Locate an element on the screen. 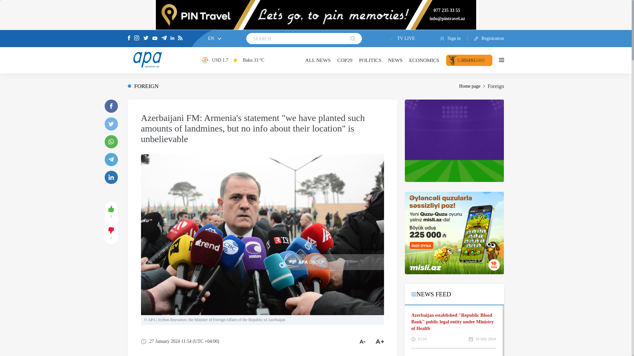 The width and height of the screenshot is (634, 356). Iframe is located at coordinates (316, 15).